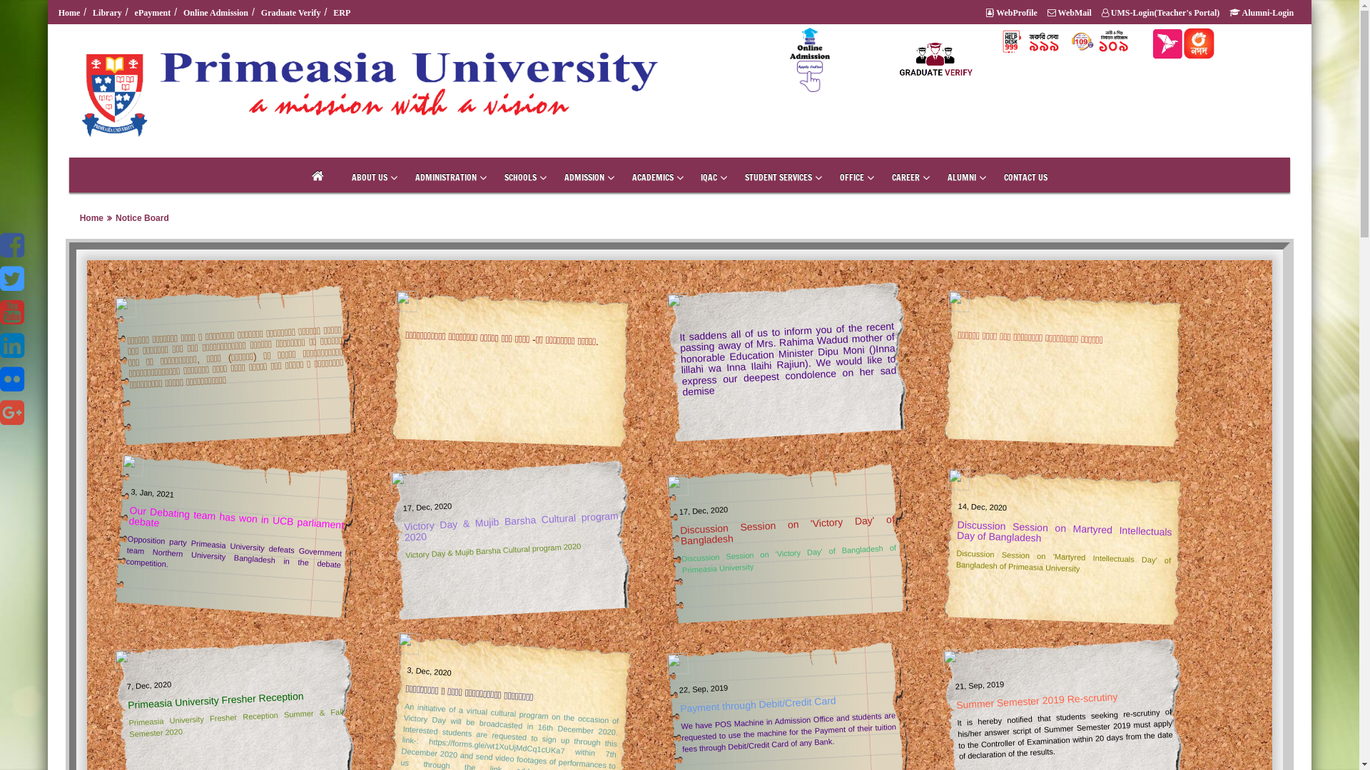 The height and width of the screenshot is (770, 1370). What do you see at coordinates (962, 177) in the screenshot?
I see `ALUMNI` at bounding box center [962, 177].